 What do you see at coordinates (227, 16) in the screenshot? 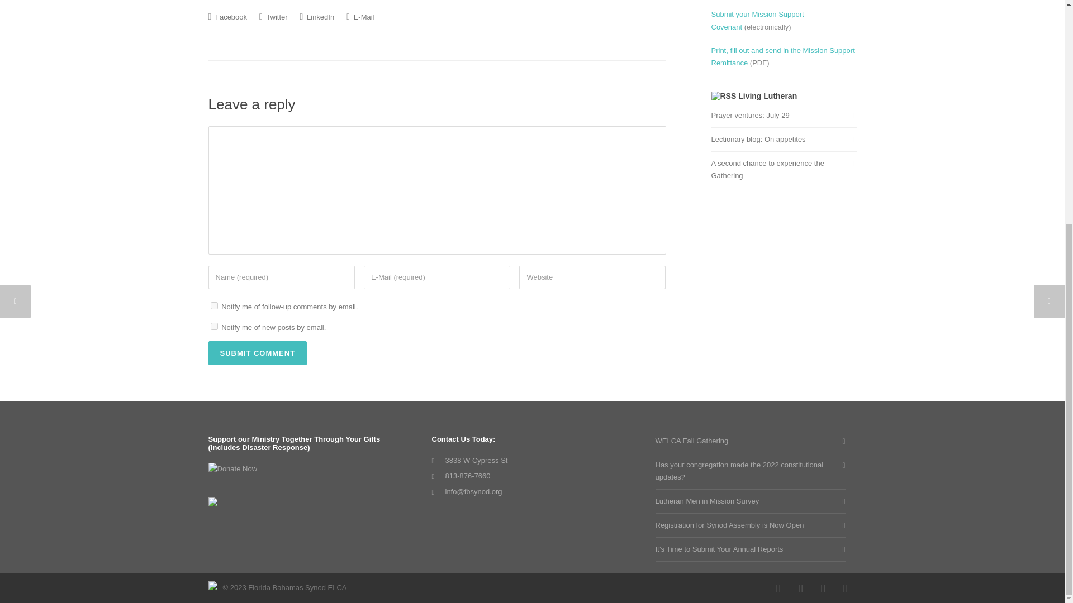
I see `Share via Facebook` at bounding box center [227, 16].